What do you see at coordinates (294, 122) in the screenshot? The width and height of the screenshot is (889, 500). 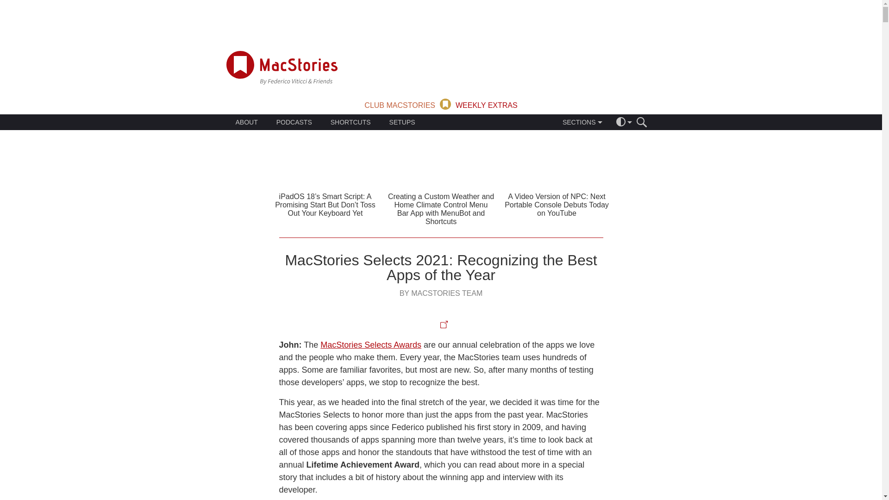 I see `PODCASTS` at bounding box center [294, 122].